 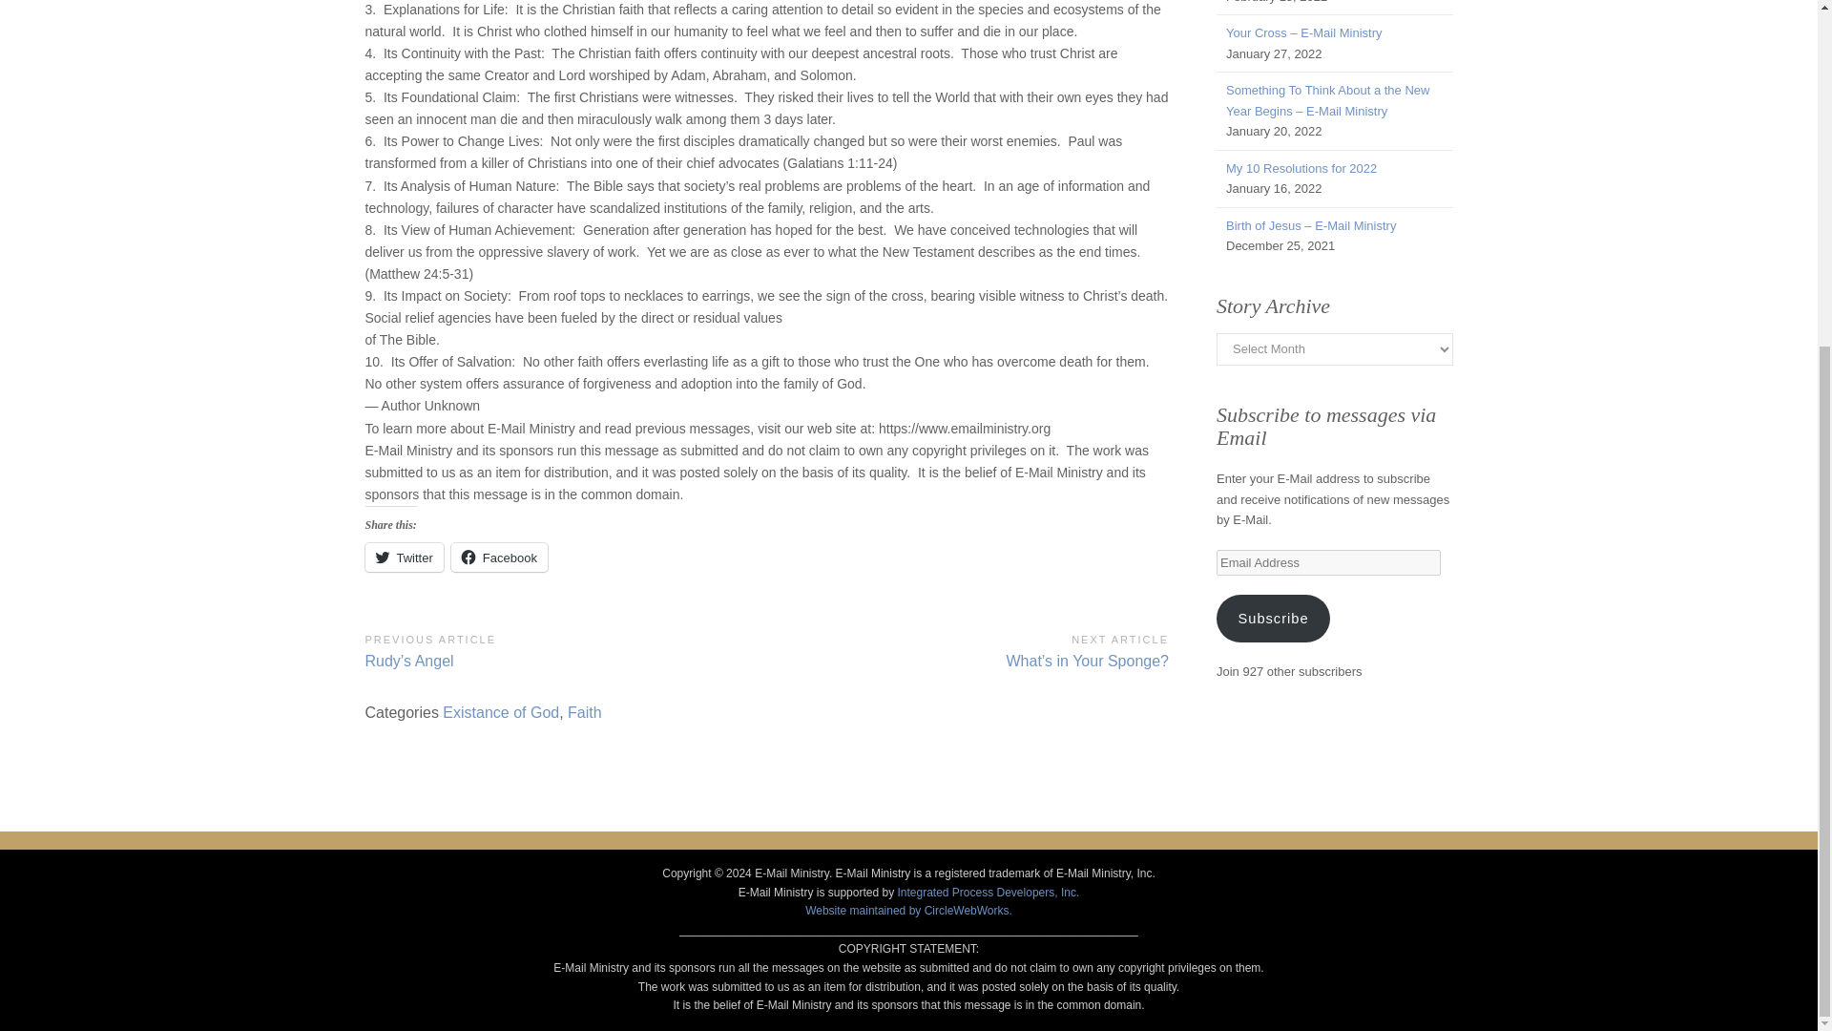 What do you see at coordinates (908, 911) in the screenshot?
I see `Website maintained by CircleWebWorks.` at bounding box center [908, 911].